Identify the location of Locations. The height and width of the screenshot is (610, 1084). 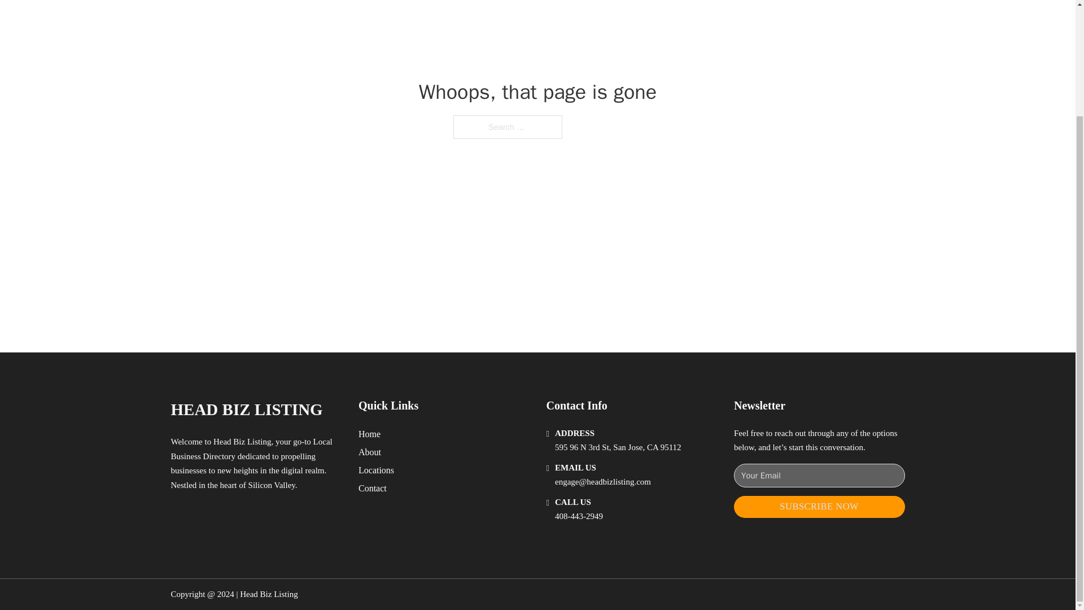
(376, 470).